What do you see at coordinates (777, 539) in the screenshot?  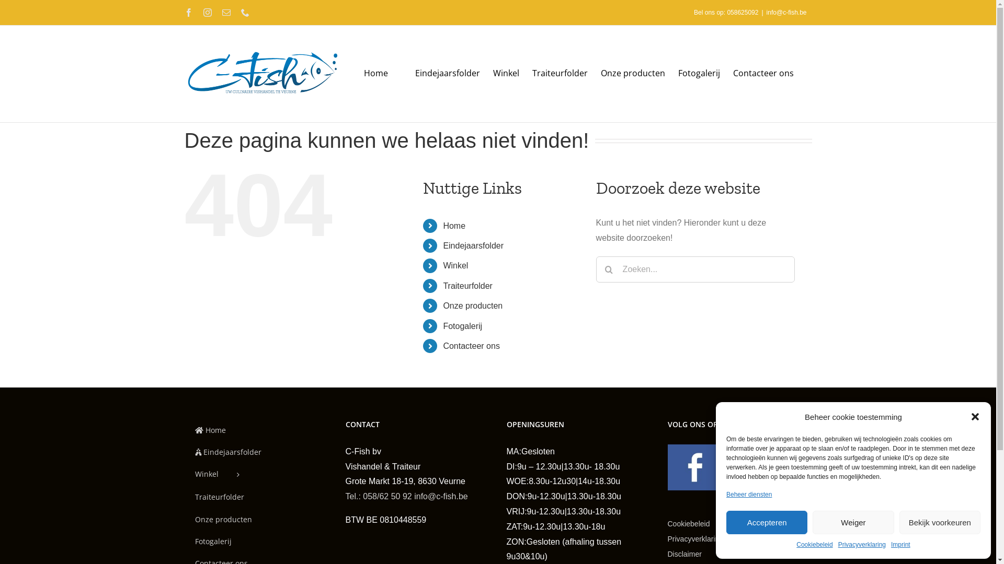 I see `Imprint` at bounding box center [777, 539].